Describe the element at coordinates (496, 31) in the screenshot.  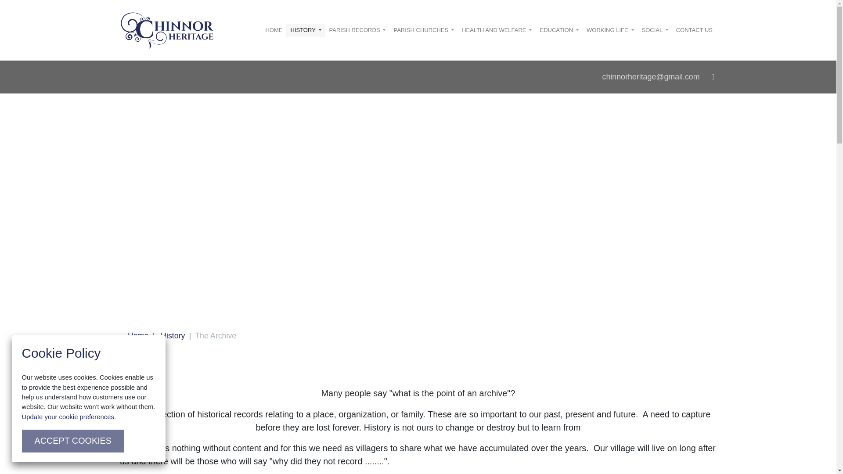
I see `HEALTH AND WELFARE` at that location.